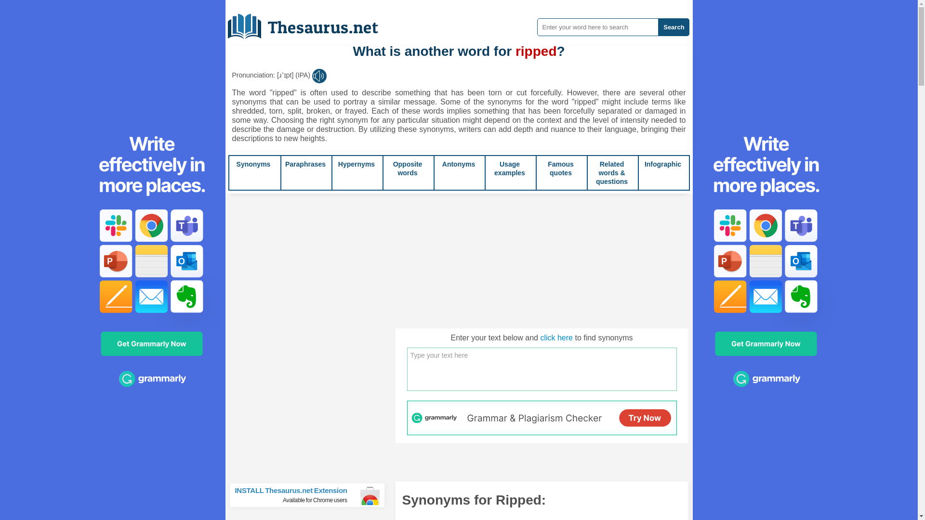  Describe the element at coordinates (510, 169) in the screenshot. I see `Usage examples` at that location.